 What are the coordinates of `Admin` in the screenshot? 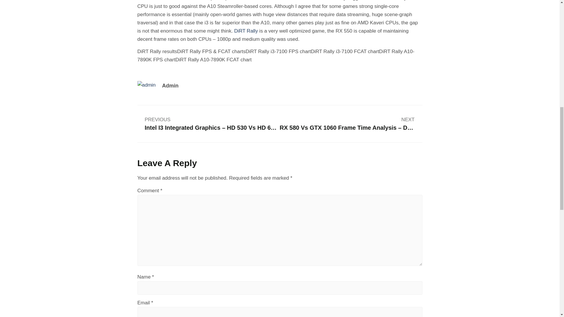 It's located at (234, 86).